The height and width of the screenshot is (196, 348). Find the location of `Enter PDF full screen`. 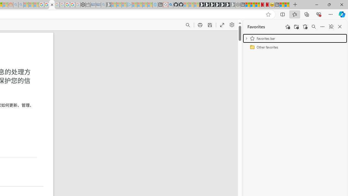

Enter PDF full screen is located at coordinates (222, 25).